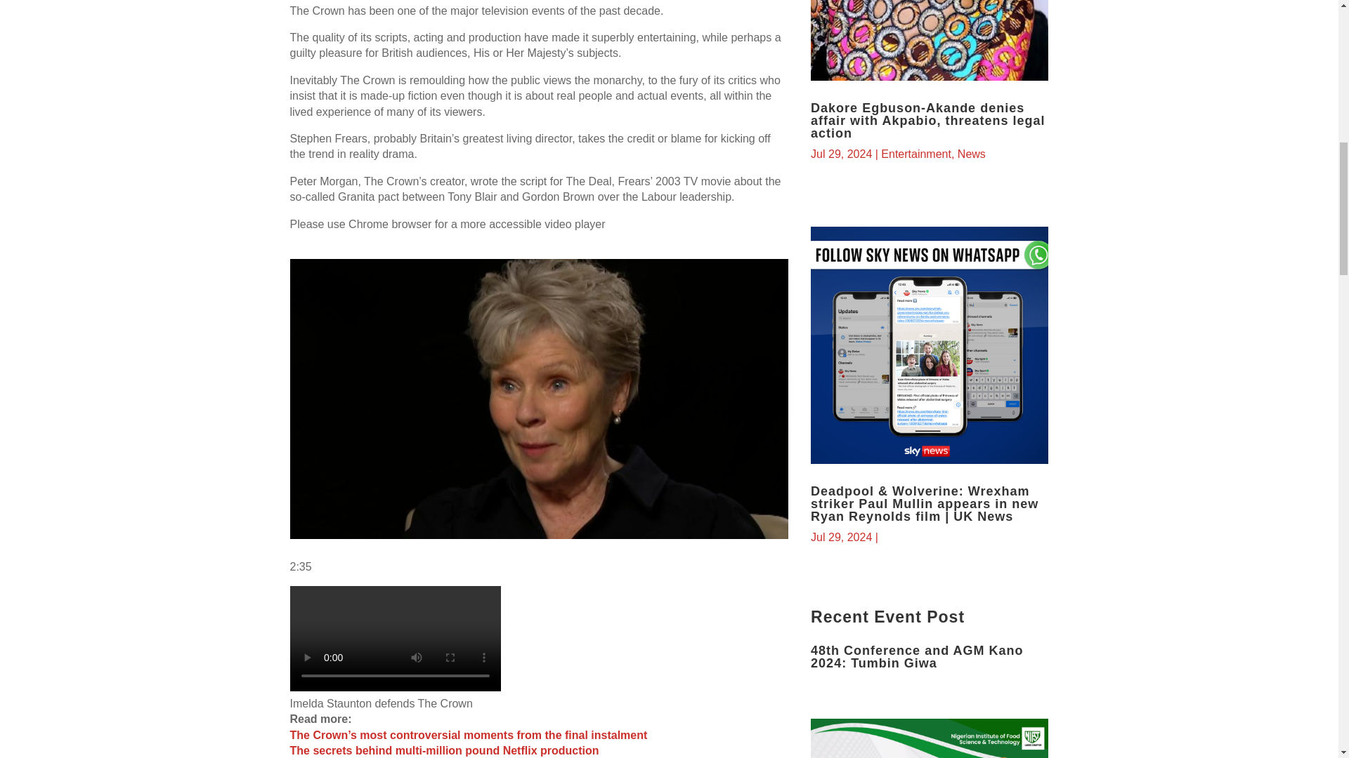 This screenshot has height=758, width=1349. What do you see at coordinates (972, 153) in the screenshot?
I see `News` at bounding box center [972, 153].